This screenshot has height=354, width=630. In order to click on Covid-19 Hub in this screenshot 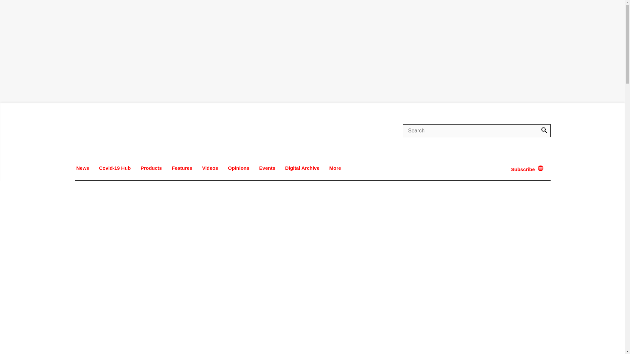, I will do `click(115, 168)`.